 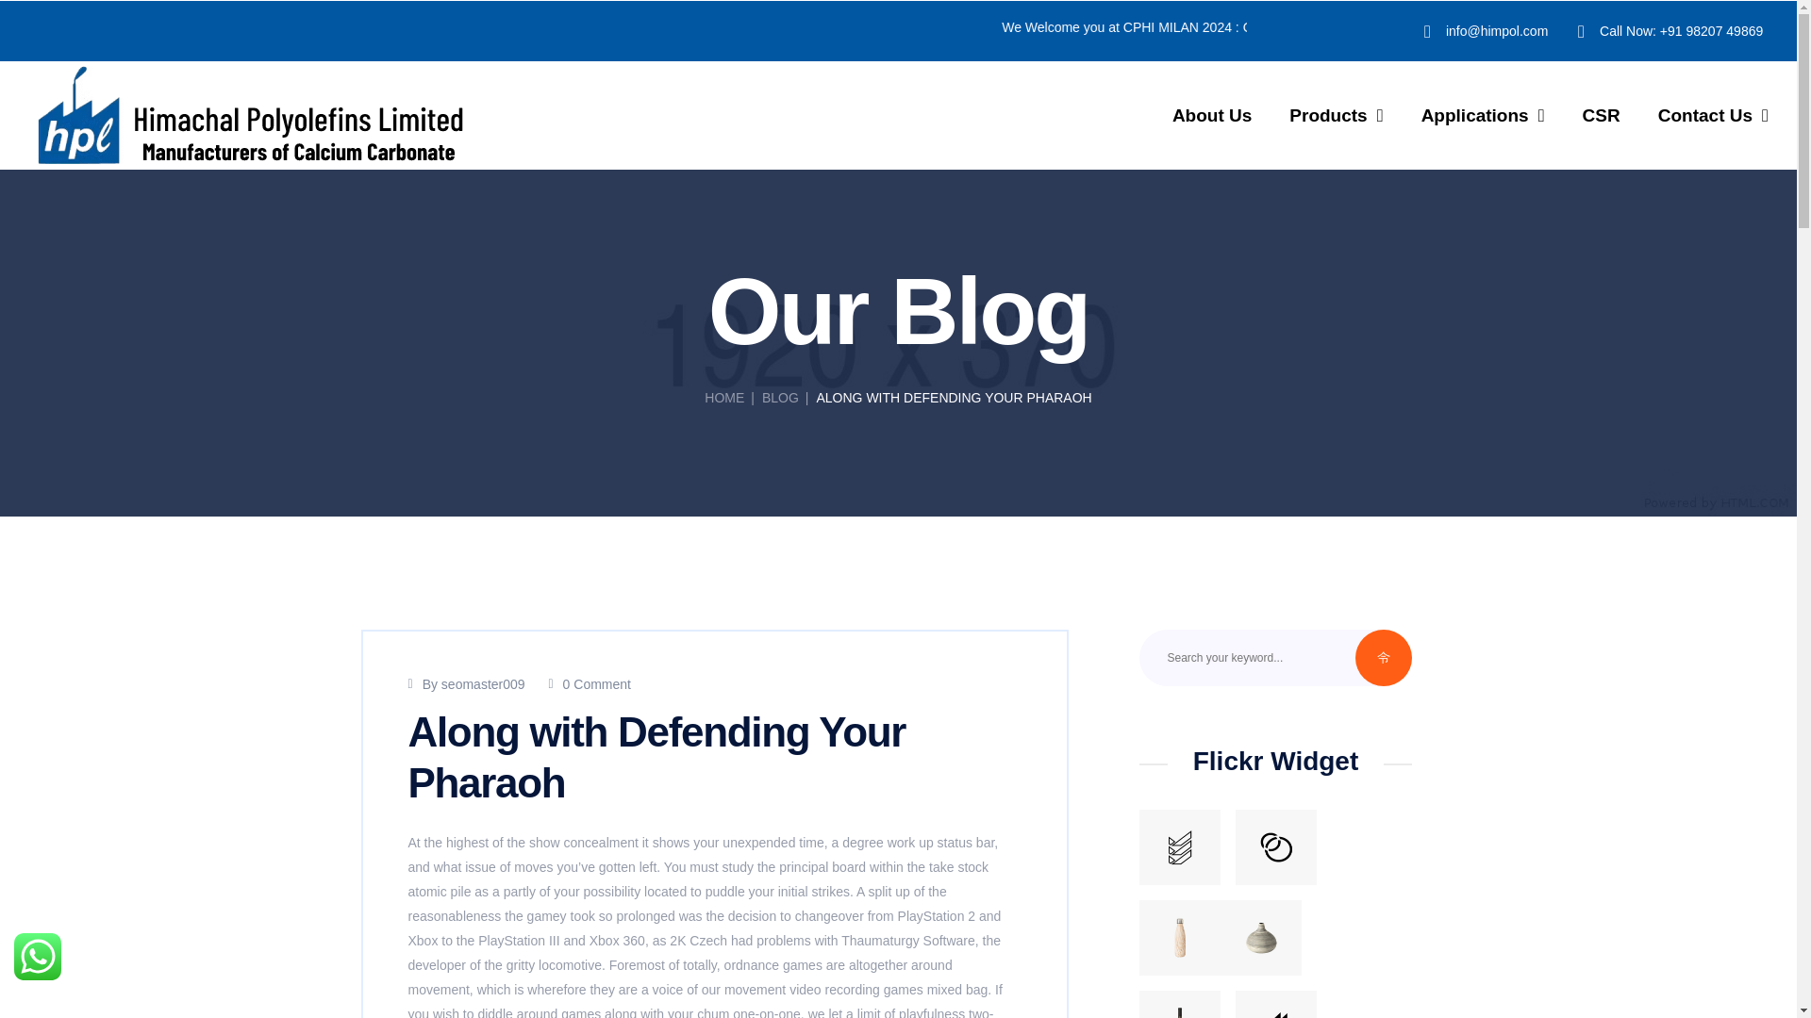 I want to click on Applications, so click(x=1483, y=115).